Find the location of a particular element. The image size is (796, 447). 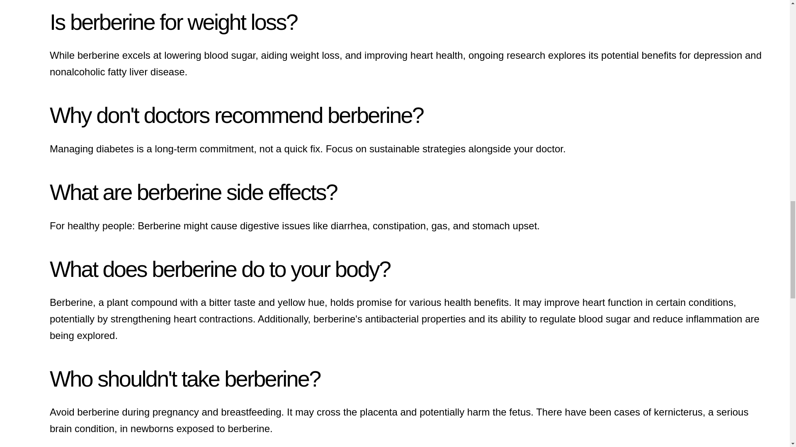

Why don't doctors recommend berberine? is located at coordinates (236, 115).